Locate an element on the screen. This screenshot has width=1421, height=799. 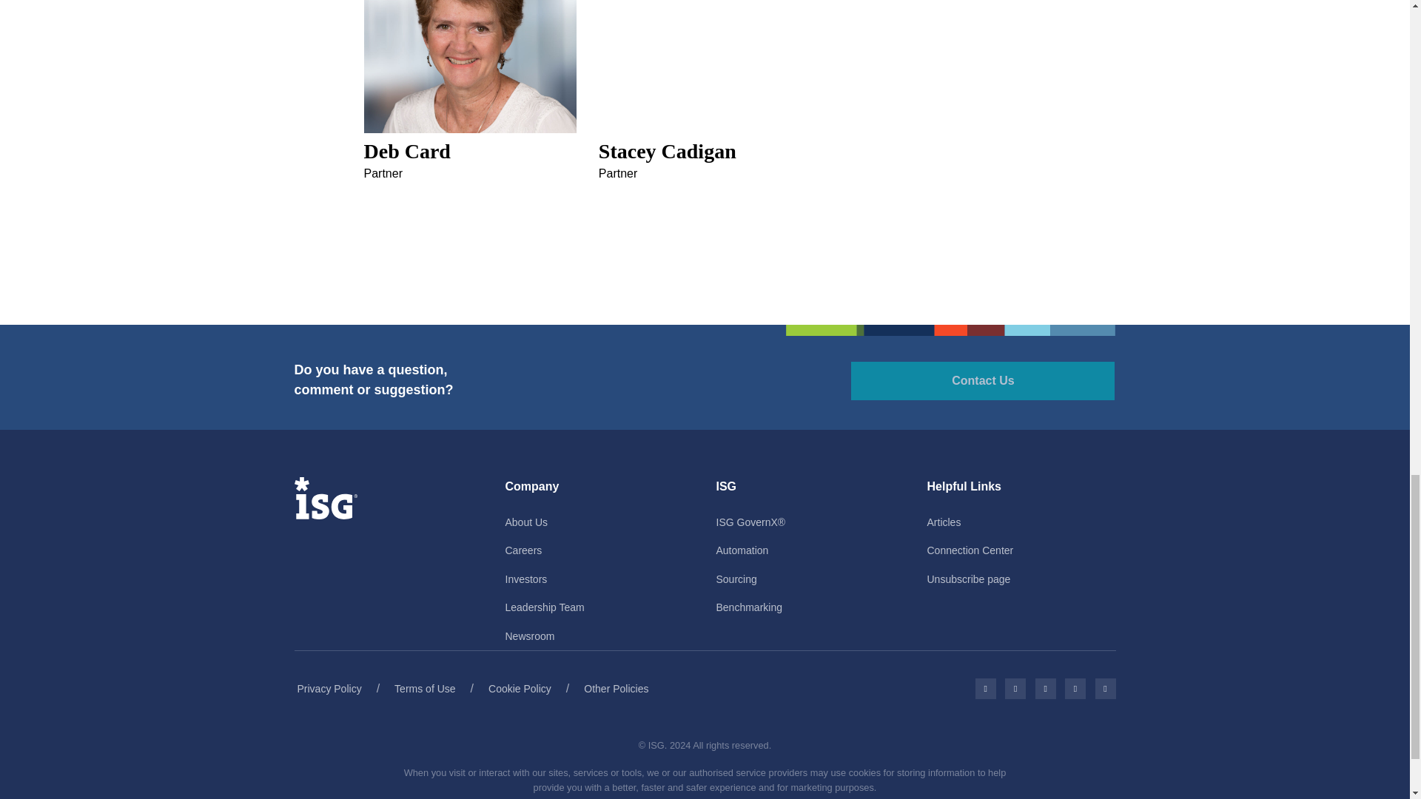
Like us on Facebook is located at coordinates (985, 688).